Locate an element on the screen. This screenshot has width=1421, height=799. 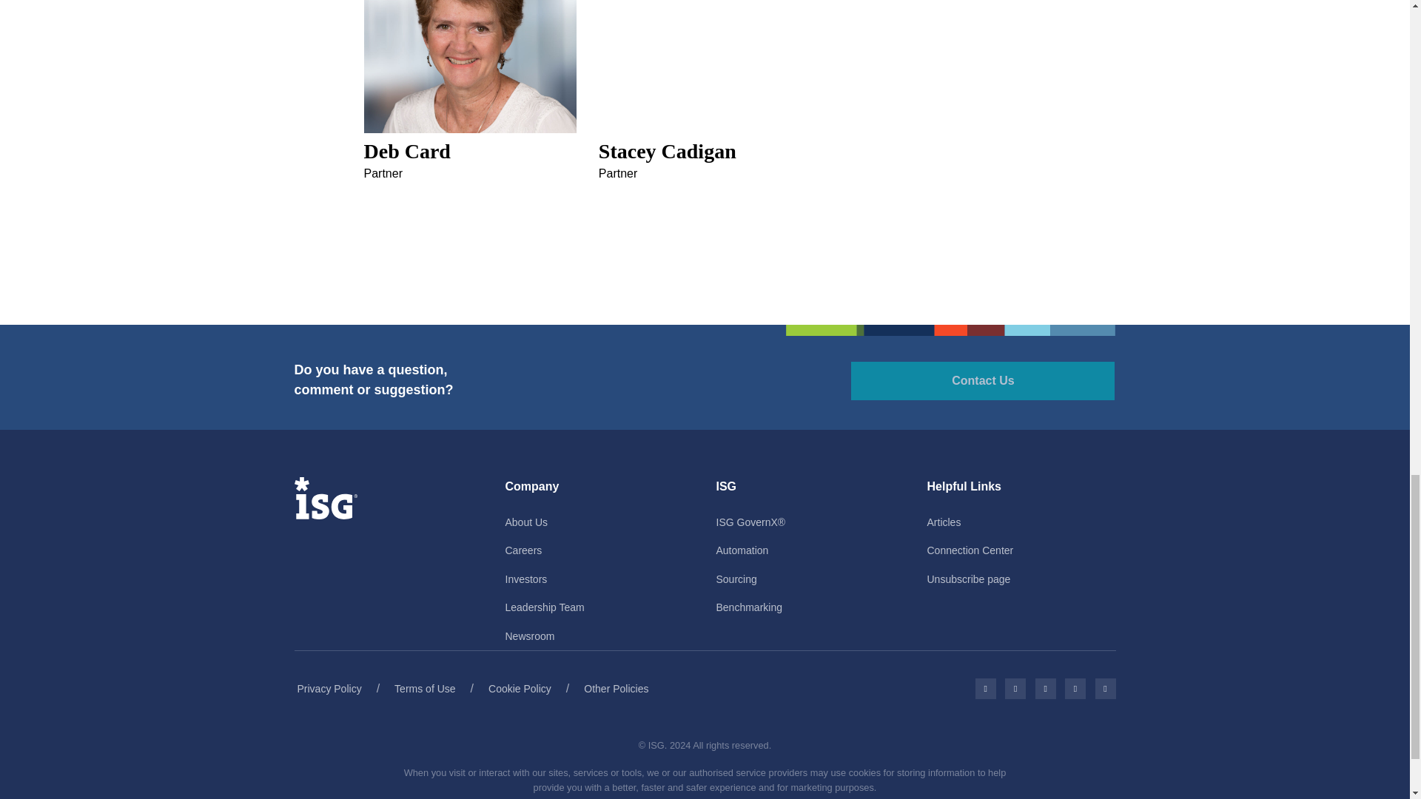
Like us on Facebook is located at coordinates (985, 688).